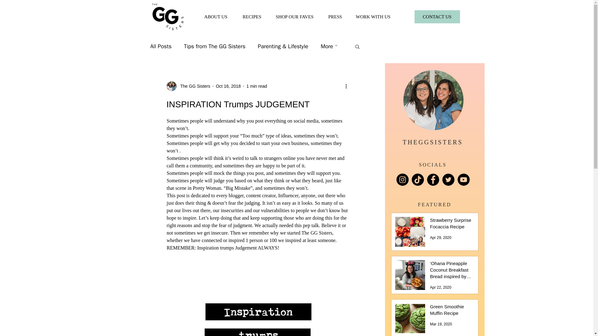 The image size is (598, 336). I want to click on Strawberry Surprise Focaccia Recipe, so click(451, 225).